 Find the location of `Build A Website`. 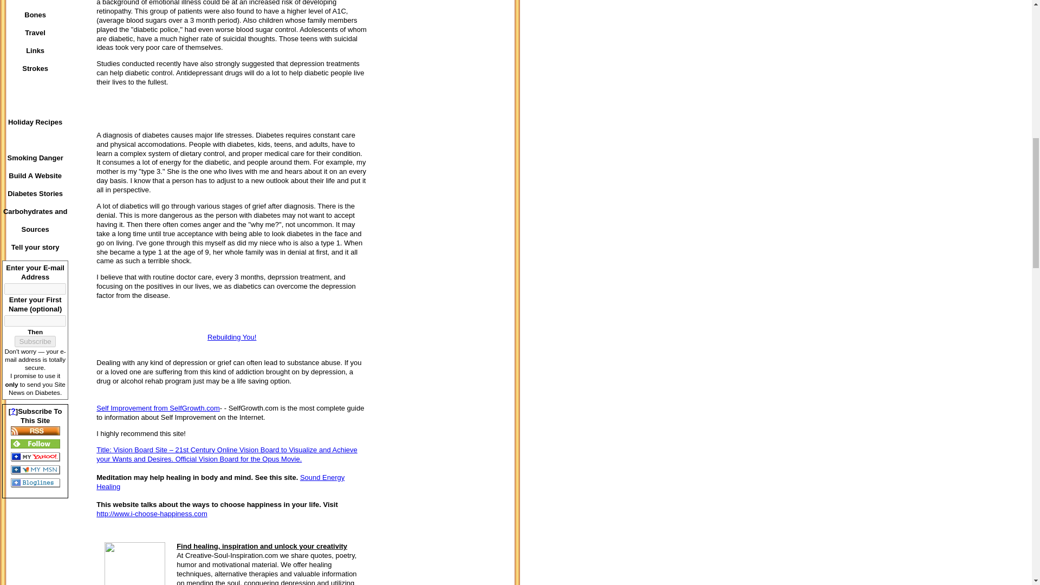

Build A Website is located at coordinates (35, 175).